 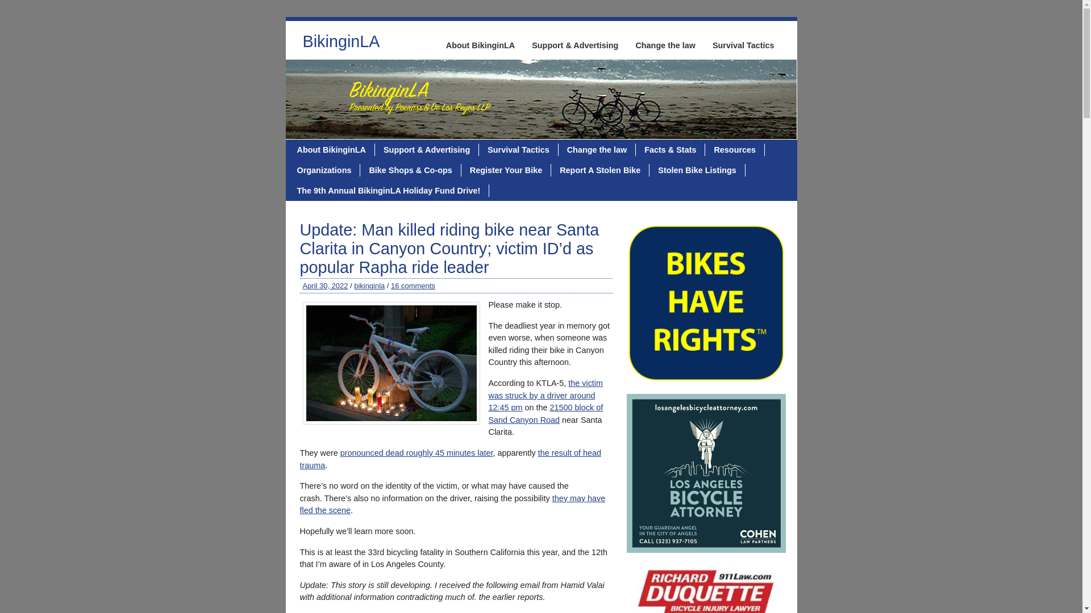 What do you see at coordinates (545, 413) in the screenshot?
I see `21500 block of Sand Canyon Road` at bounding box center [545, 413].